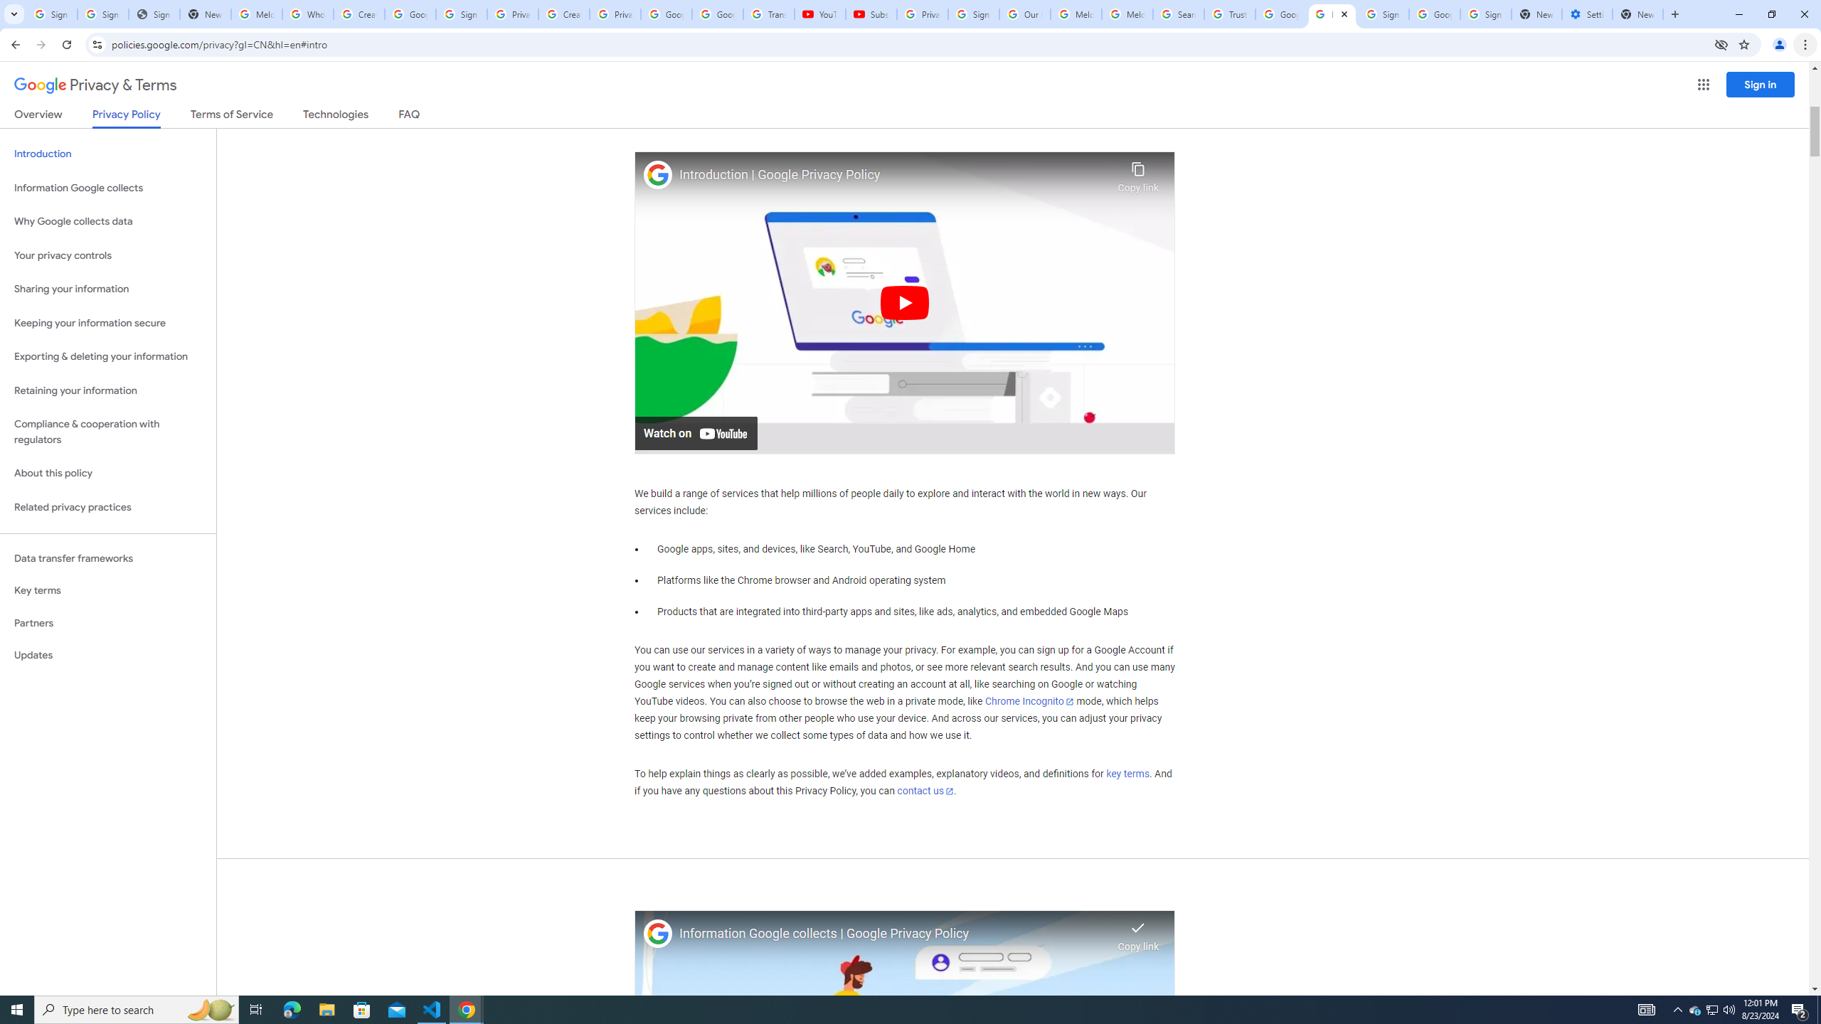 This screenshot has height=1024, width=1821. I want to click on Related privacy practices, so click(108, 507).